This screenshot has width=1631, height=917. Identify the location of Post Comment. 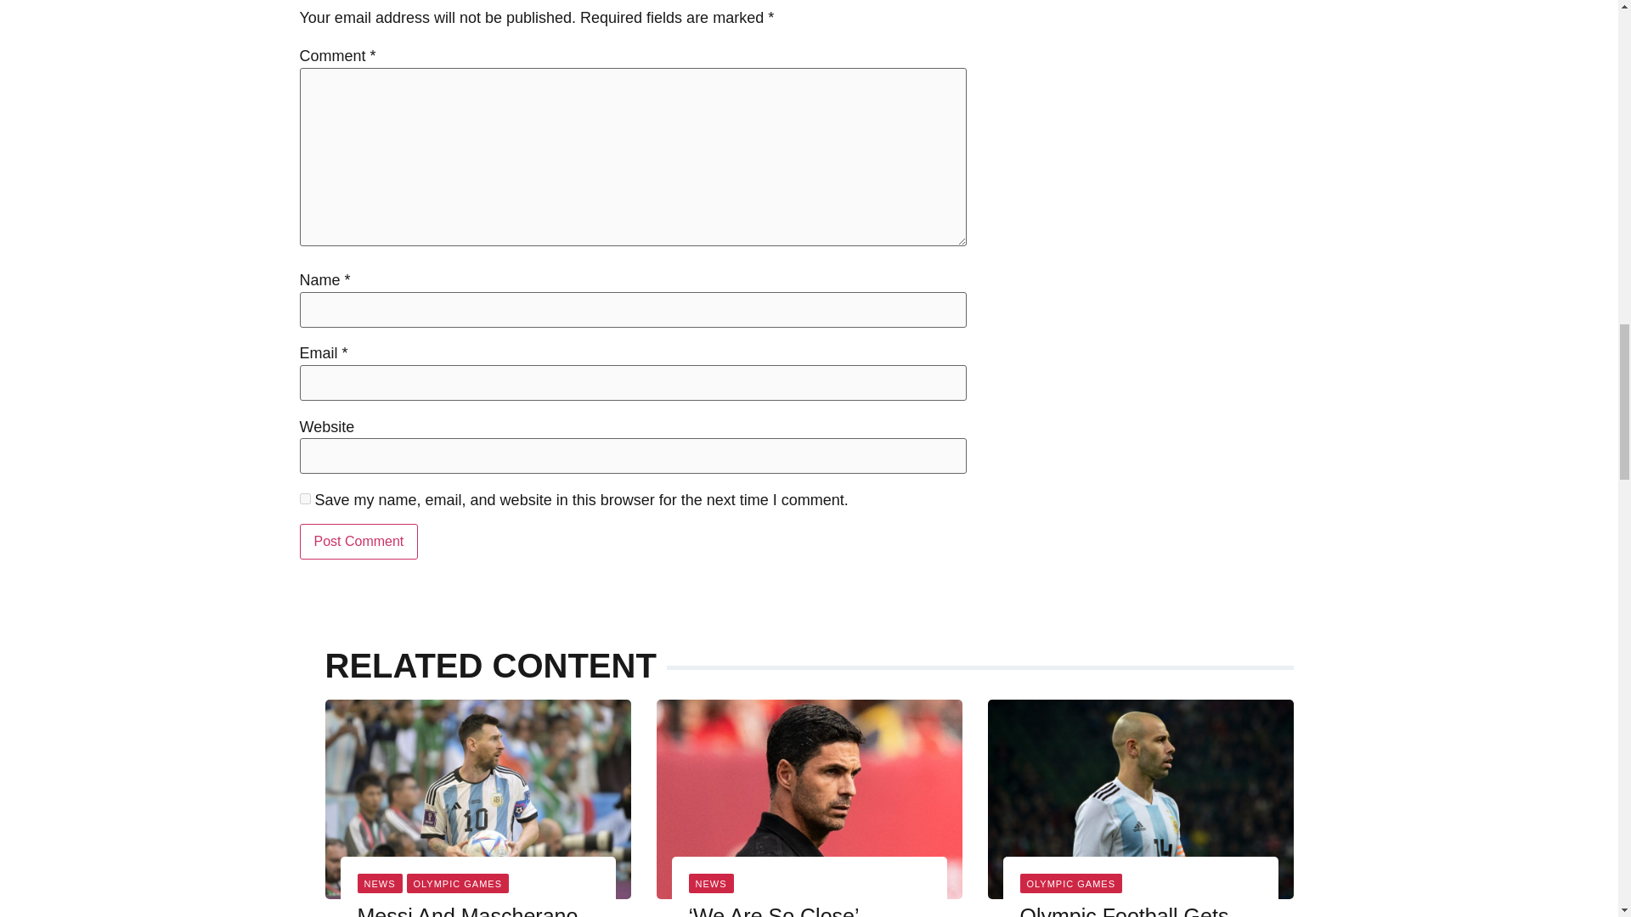
(358, 541).